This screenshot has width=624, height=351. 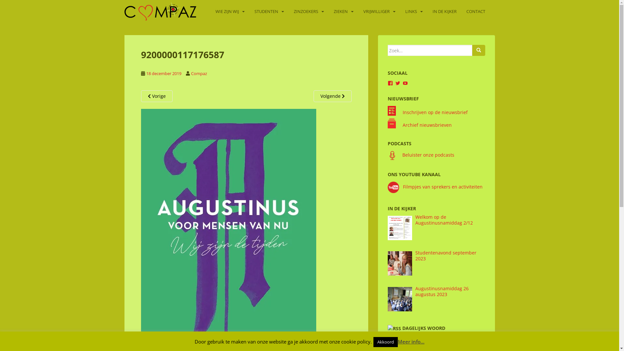 What do you see at coordinates (157, 96) in the screenshot?
I see `Vorige` at bounding box center [157, 96].